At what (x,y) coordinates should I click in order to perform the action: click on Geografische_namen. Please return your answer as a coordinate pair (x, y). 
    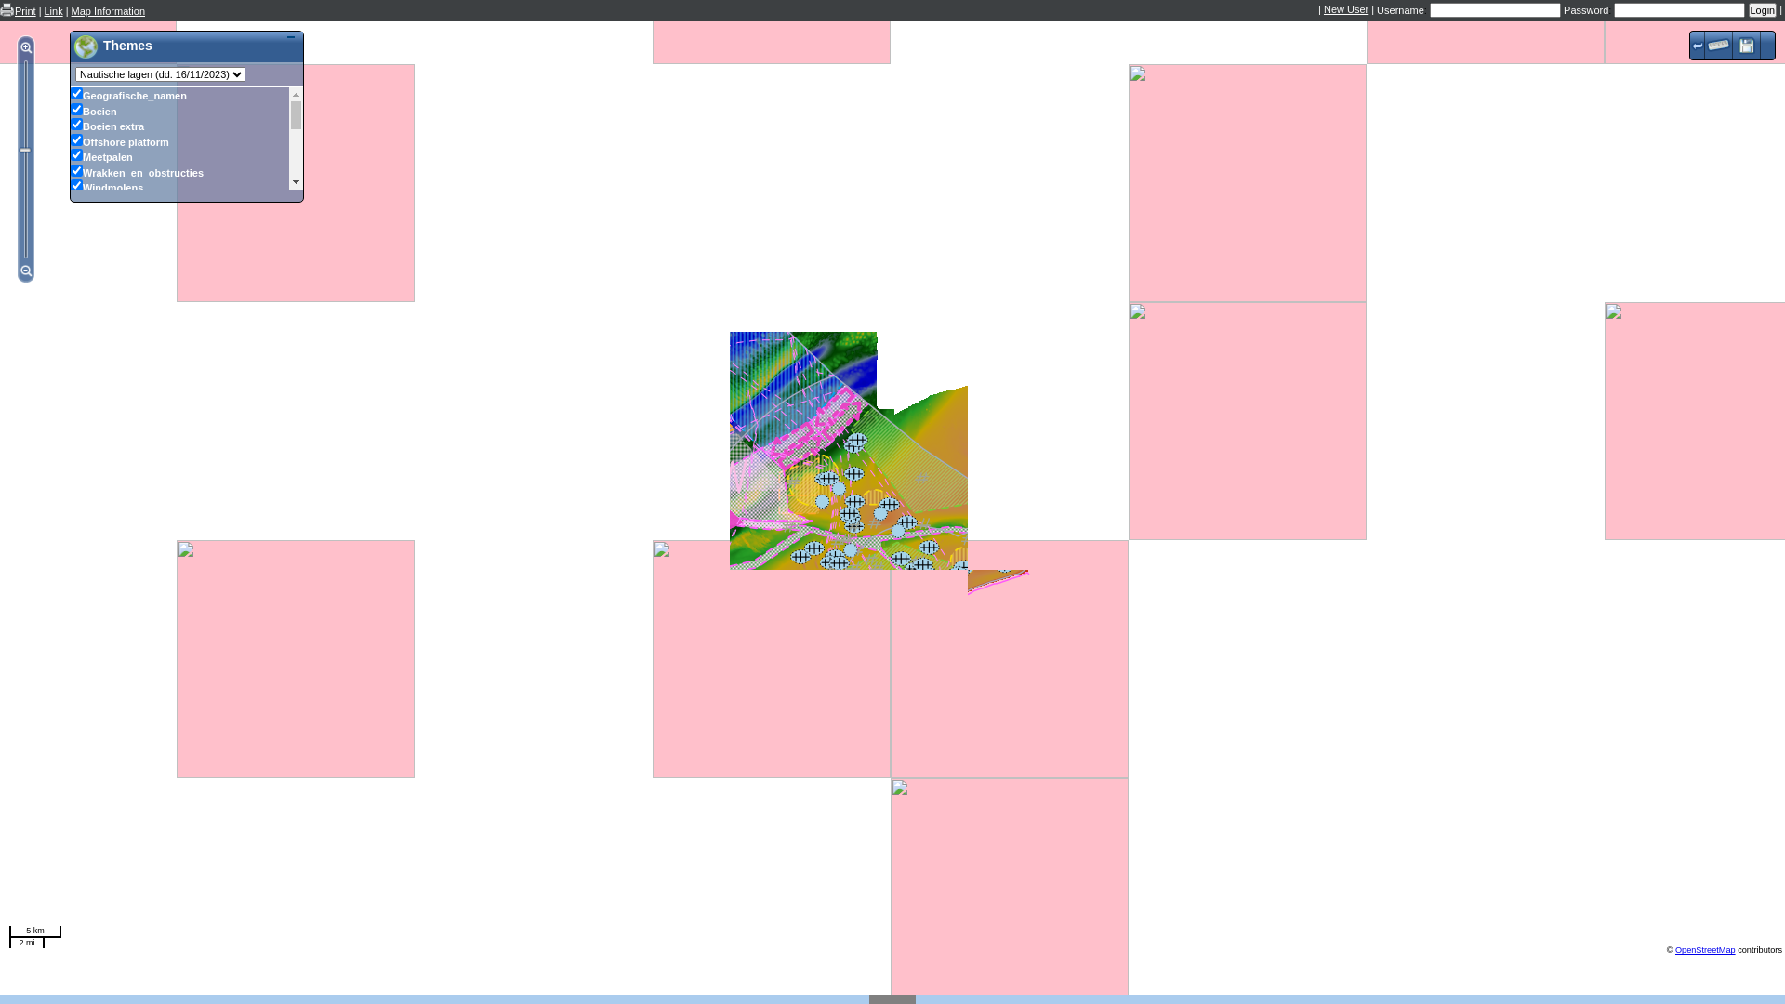
    Looking at the image, I should click on (76, 93).